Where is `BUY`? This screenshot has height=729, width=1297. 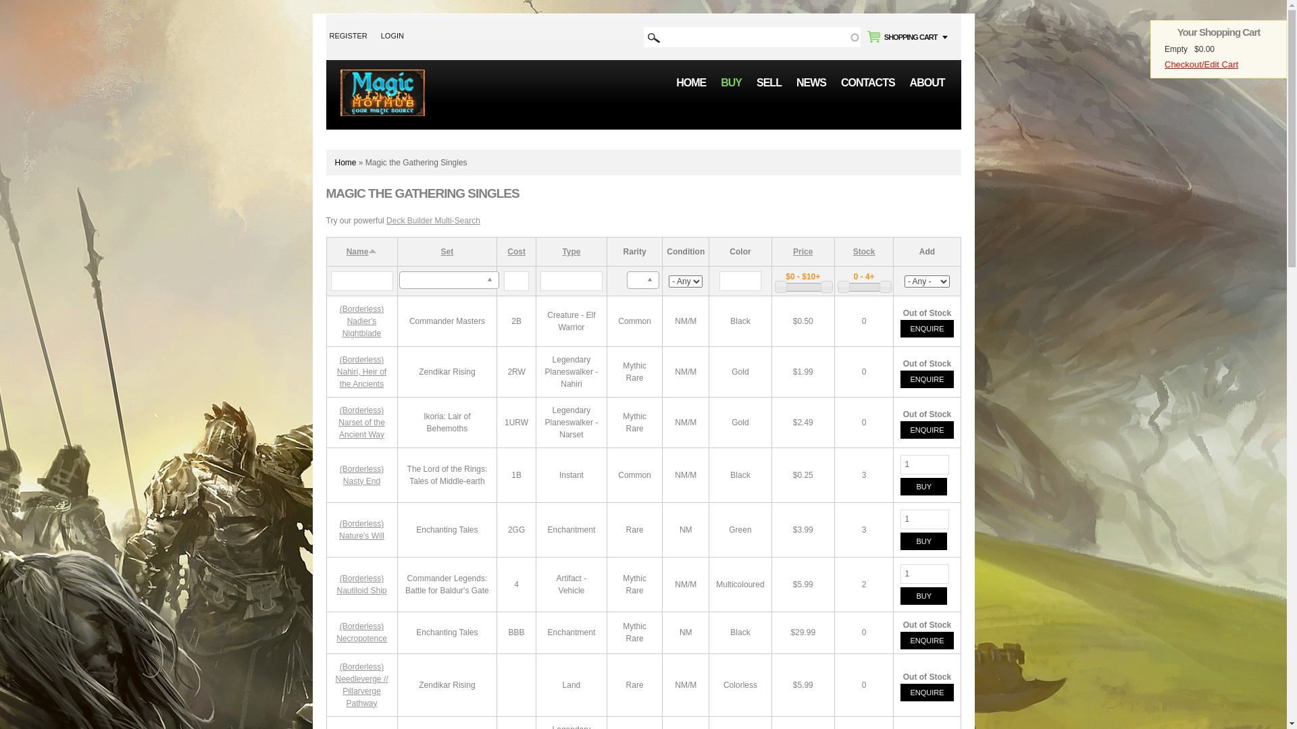
BUY is located at coordinates (731, 83).